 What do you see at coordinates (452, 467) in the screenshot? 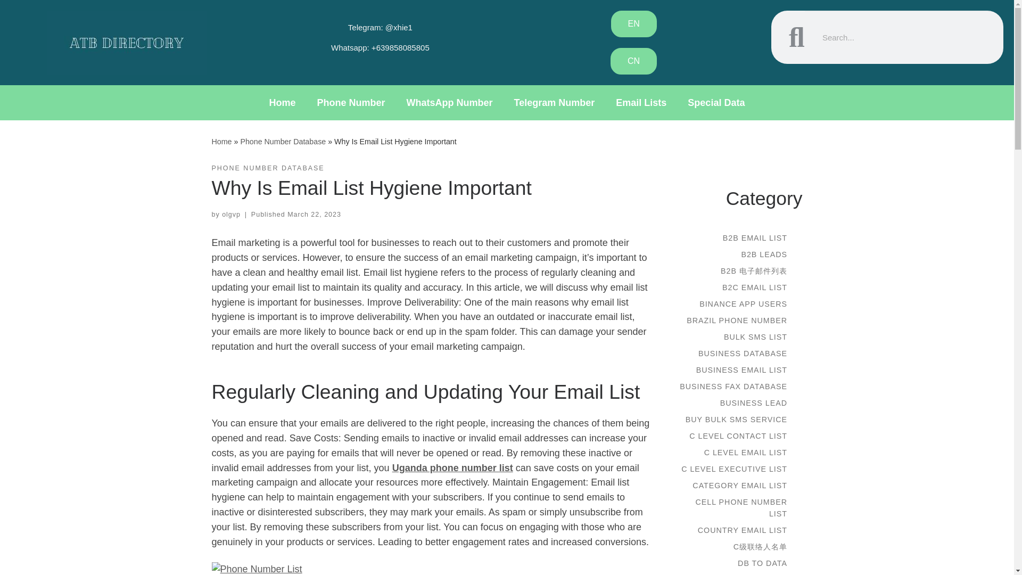
I see `Uganda phone number list` at bounding box center [452, 467].